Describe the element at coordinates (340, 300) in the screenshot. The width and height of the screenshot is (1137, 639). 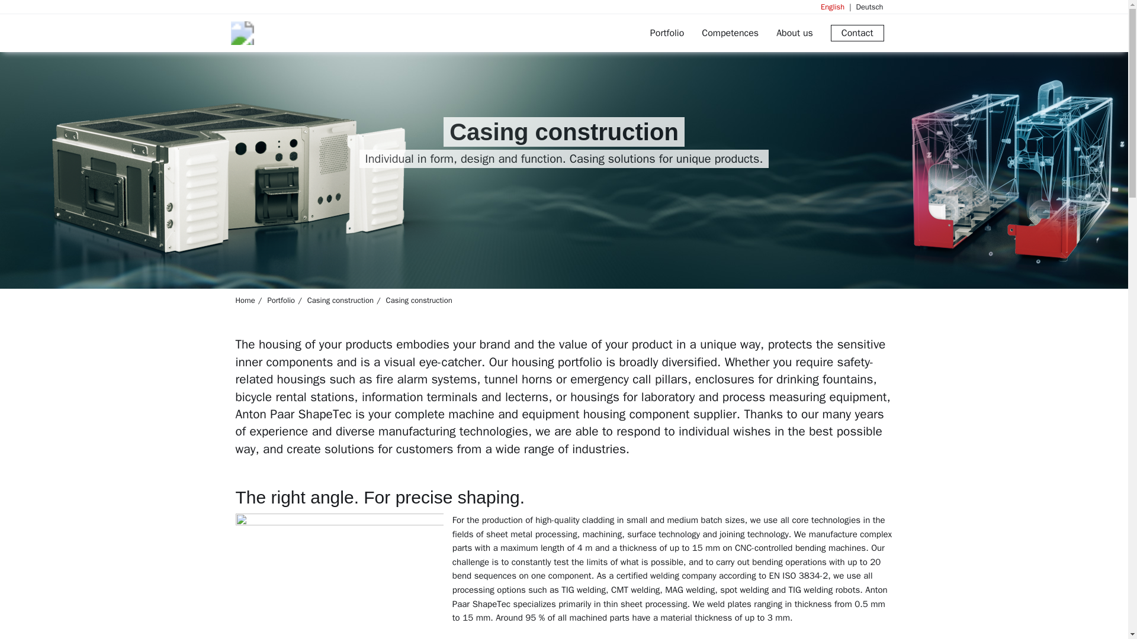
I see `Casing construction` at that location.